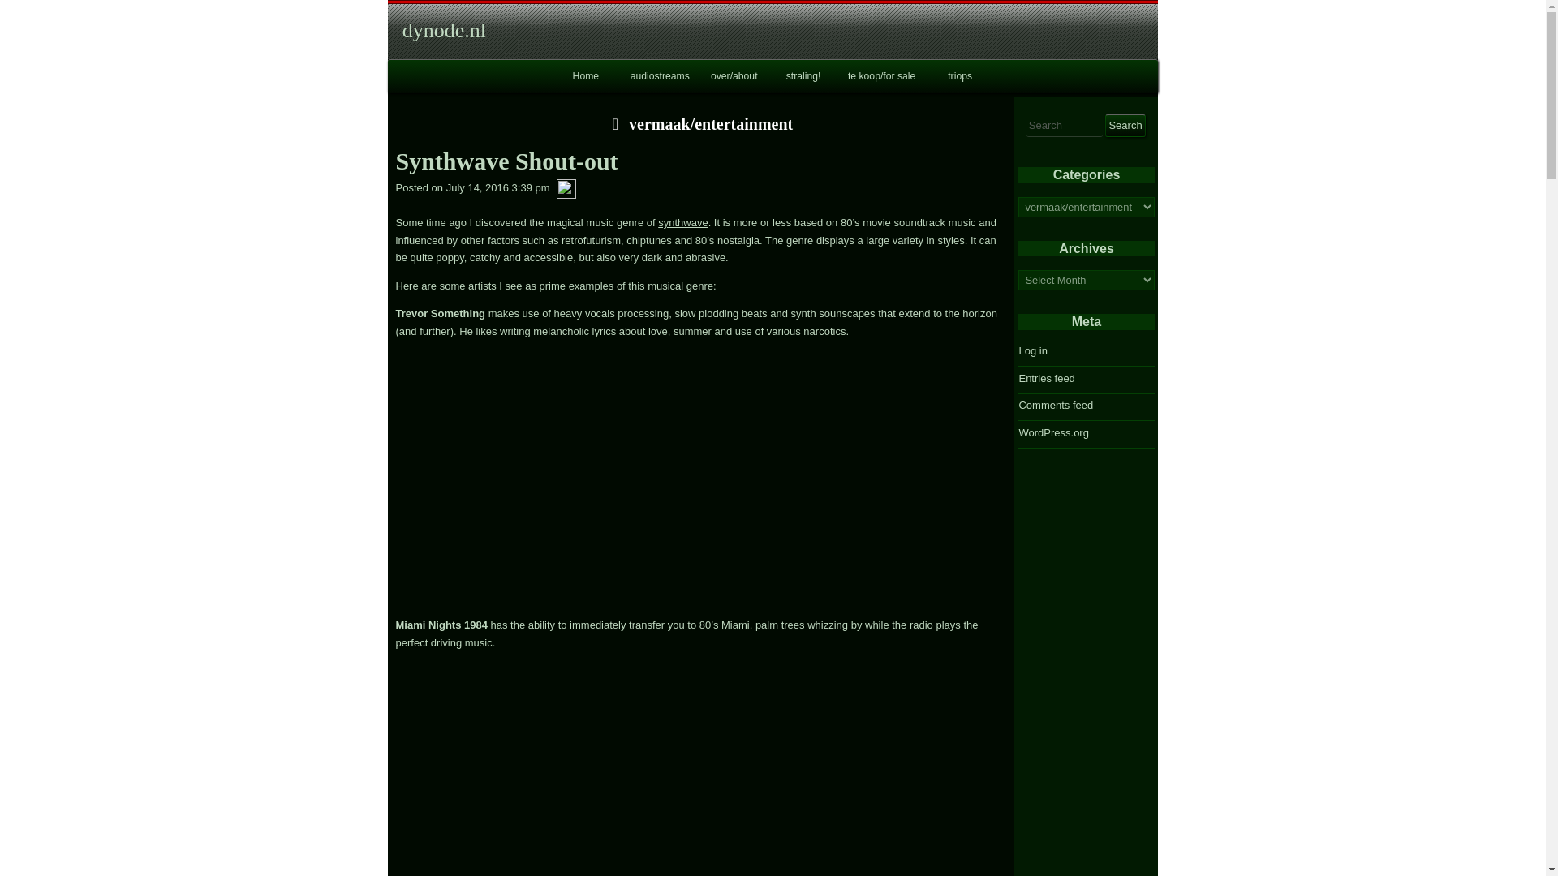 The image size is (1558, 876). Describe the element at coordinates (586, 76) in the screenshot. I see `Home` at that location.